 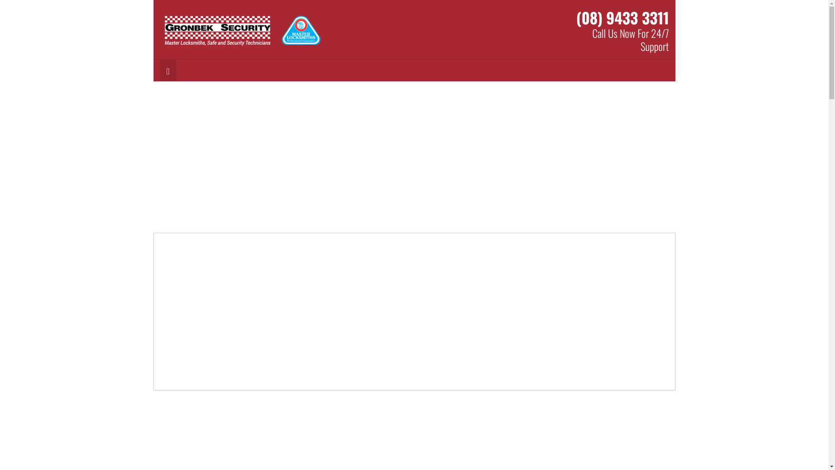 What do you see at coordinates (622, 17) in the screenshot?
I see `(08) 9433 3311` at bounding box center [622, 17].